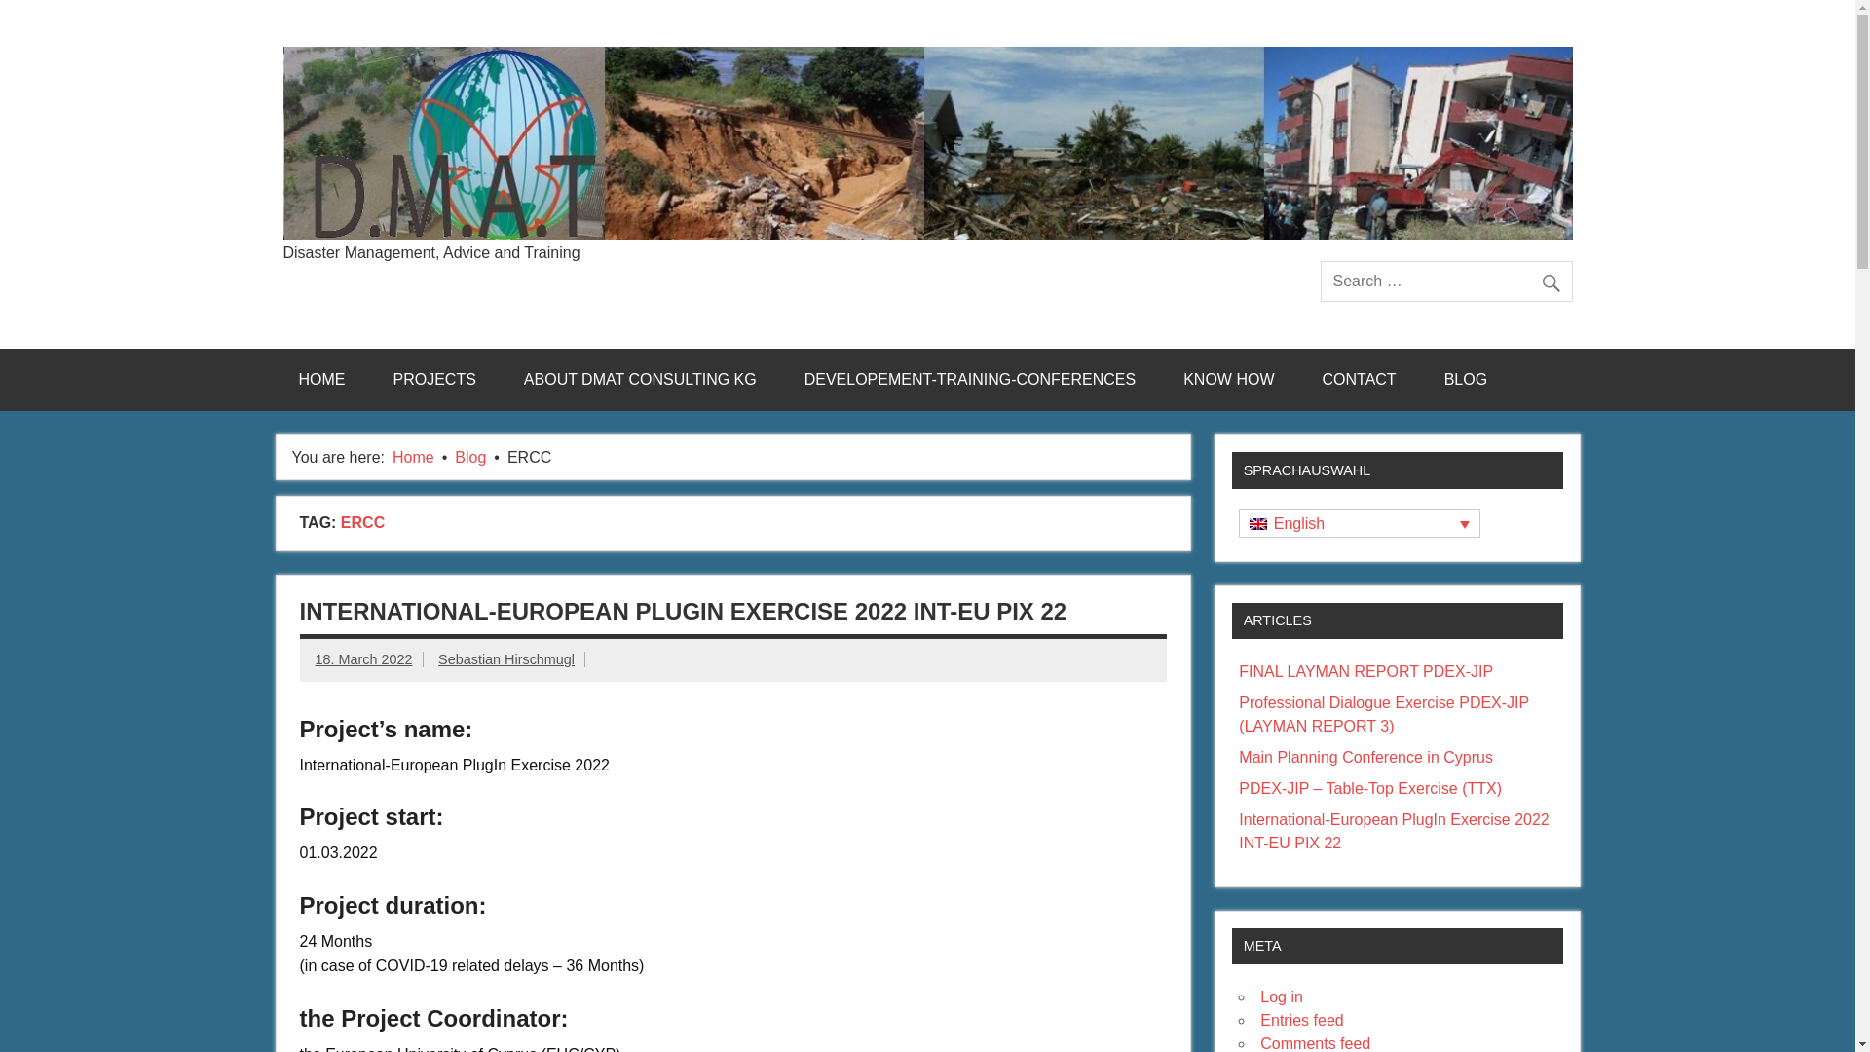 The height and width of the screenshot is (1052, 1870). What do you see at coordinates (469, 458) in the screenshot?
I see `Blog` at bounding box center [469, 458].